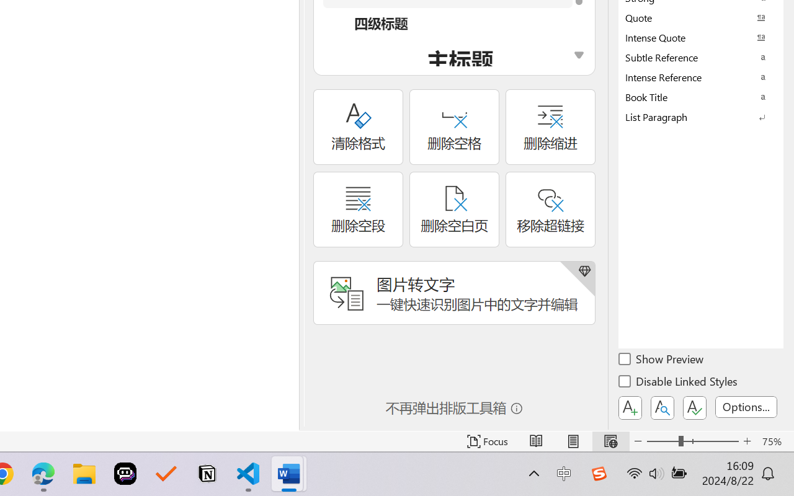 This screenshot has width=794, height=496. Describe the element at coordinates (701, 17) in the screenshot. I see `Quote` at that location.